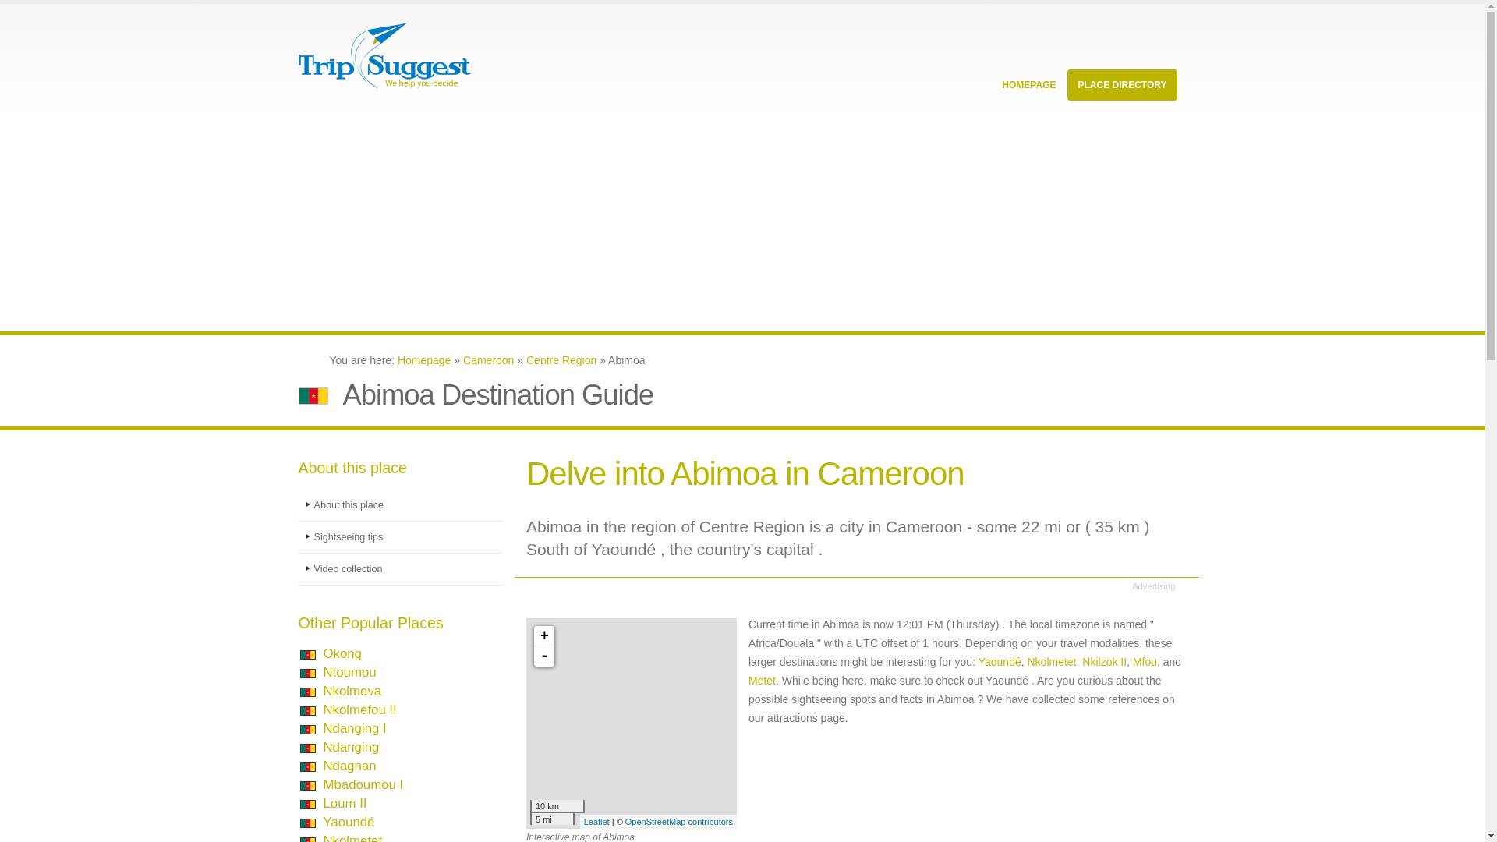 The width and height of the screenshot is (1497, 842). What do you see at coordinates (401, 569) in the screenshot?
I see `Video collection` at bounding box center [401, 569].